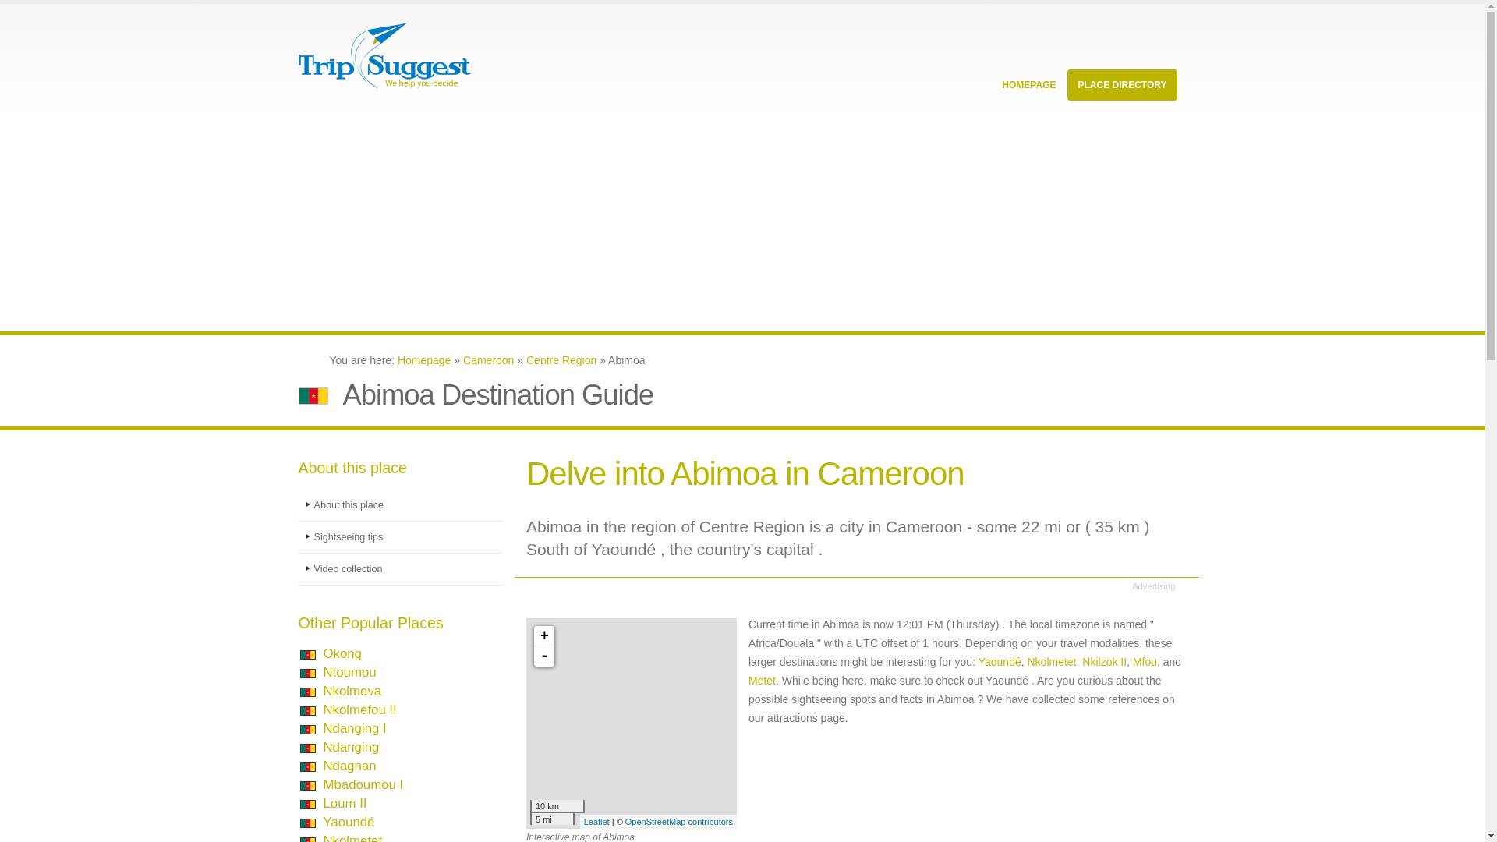 The width and height of the screenshot is (1497, 842). What do you see at coordinates (401, 569) in the screenshot?
I see `Video collection` at bounding box center [401, 569].